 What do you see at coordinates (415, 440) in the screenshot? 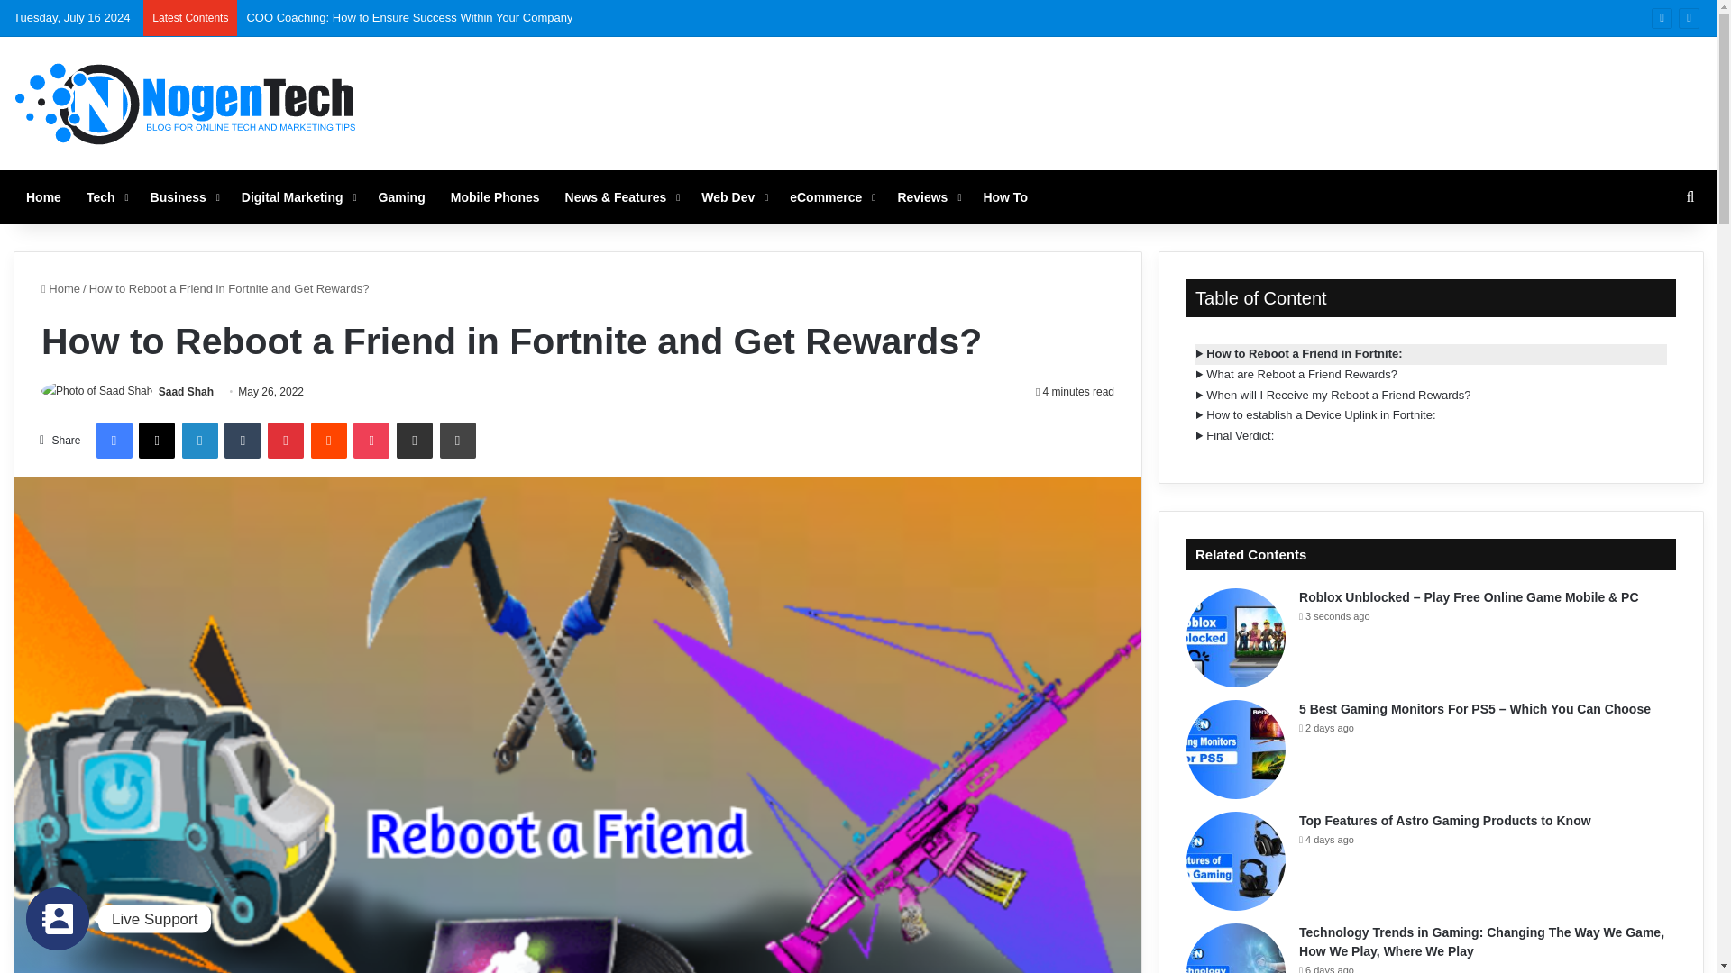
I see `Share via Email` at bounding box center [415, 440].